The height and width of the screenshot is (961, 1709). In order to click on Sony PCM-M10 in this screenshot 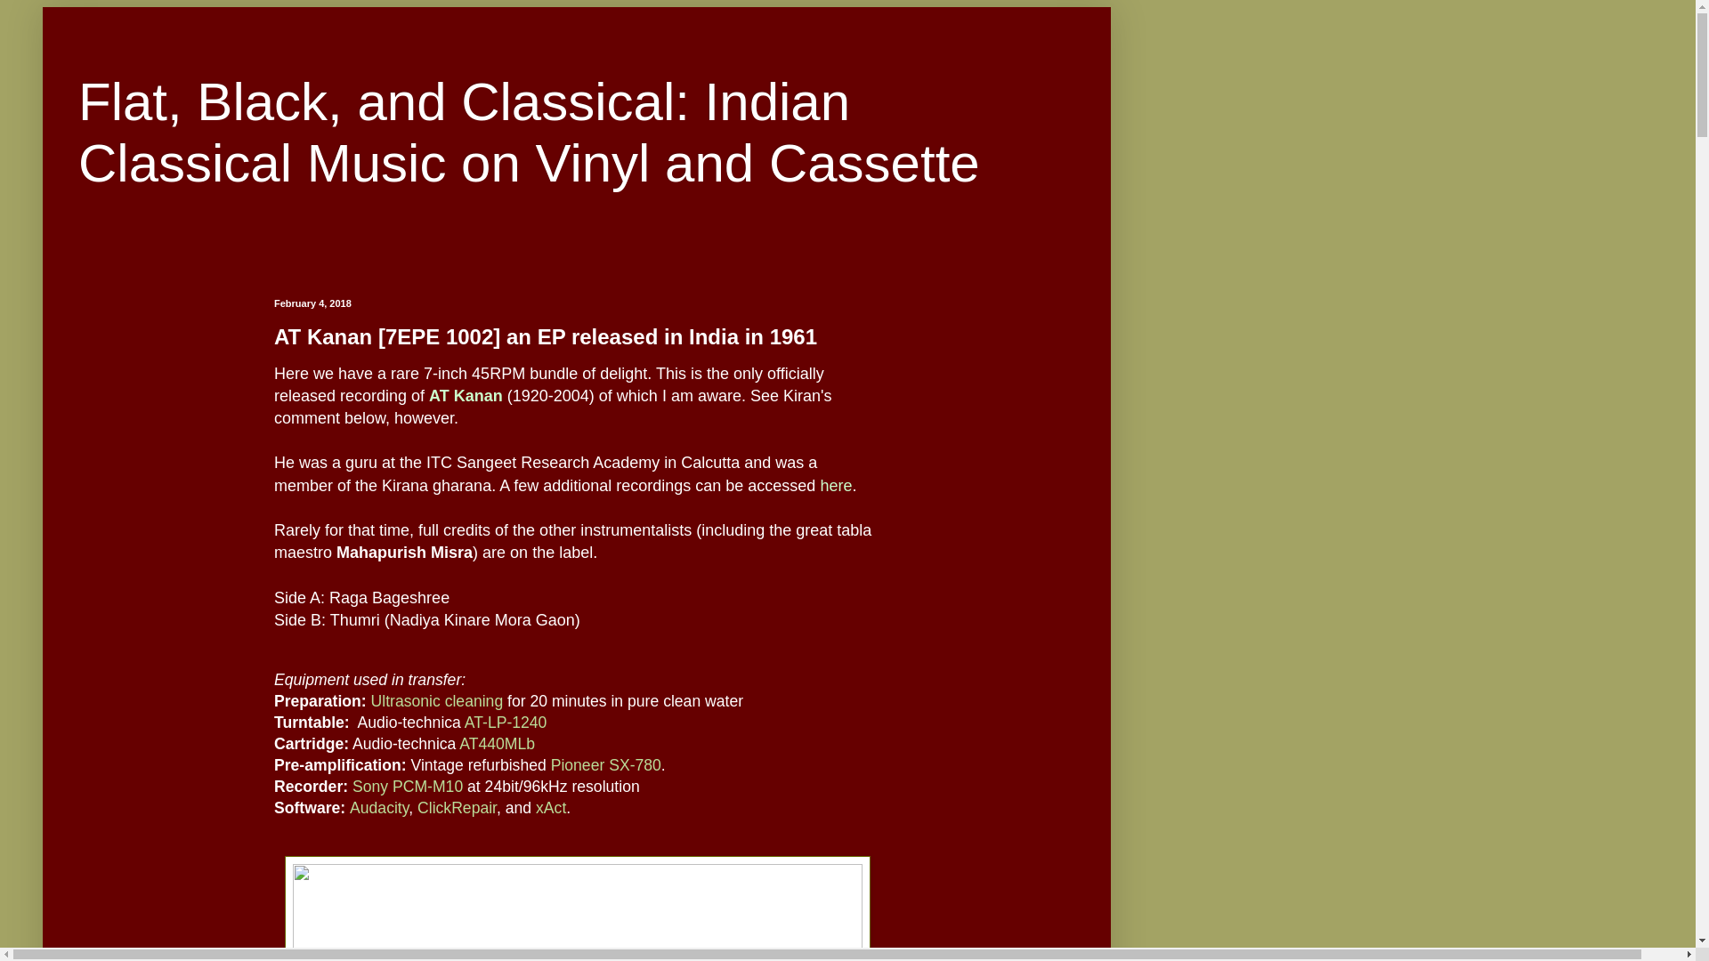, I will do `click(408, 787)`.